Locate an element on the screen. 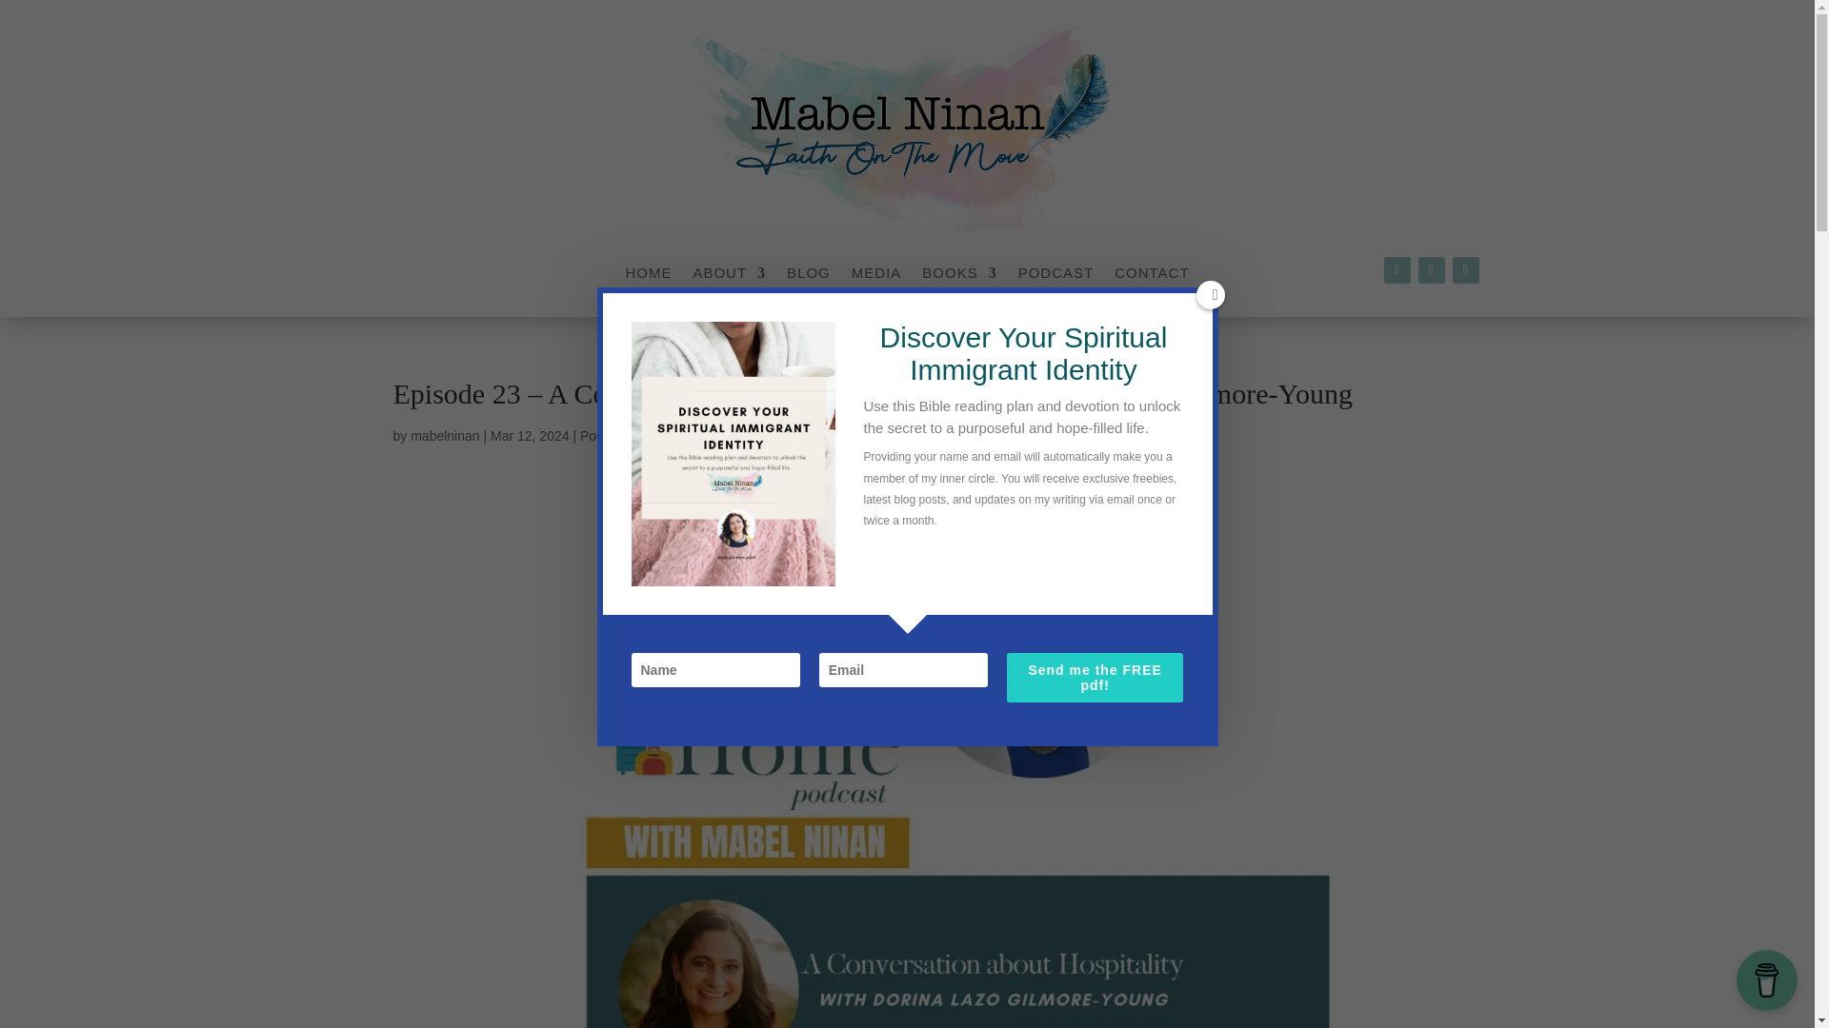 Image resolution: width=1829 pixels, height=1028 pixels. Follow on Instagram is located at coordinates (1431, 270).